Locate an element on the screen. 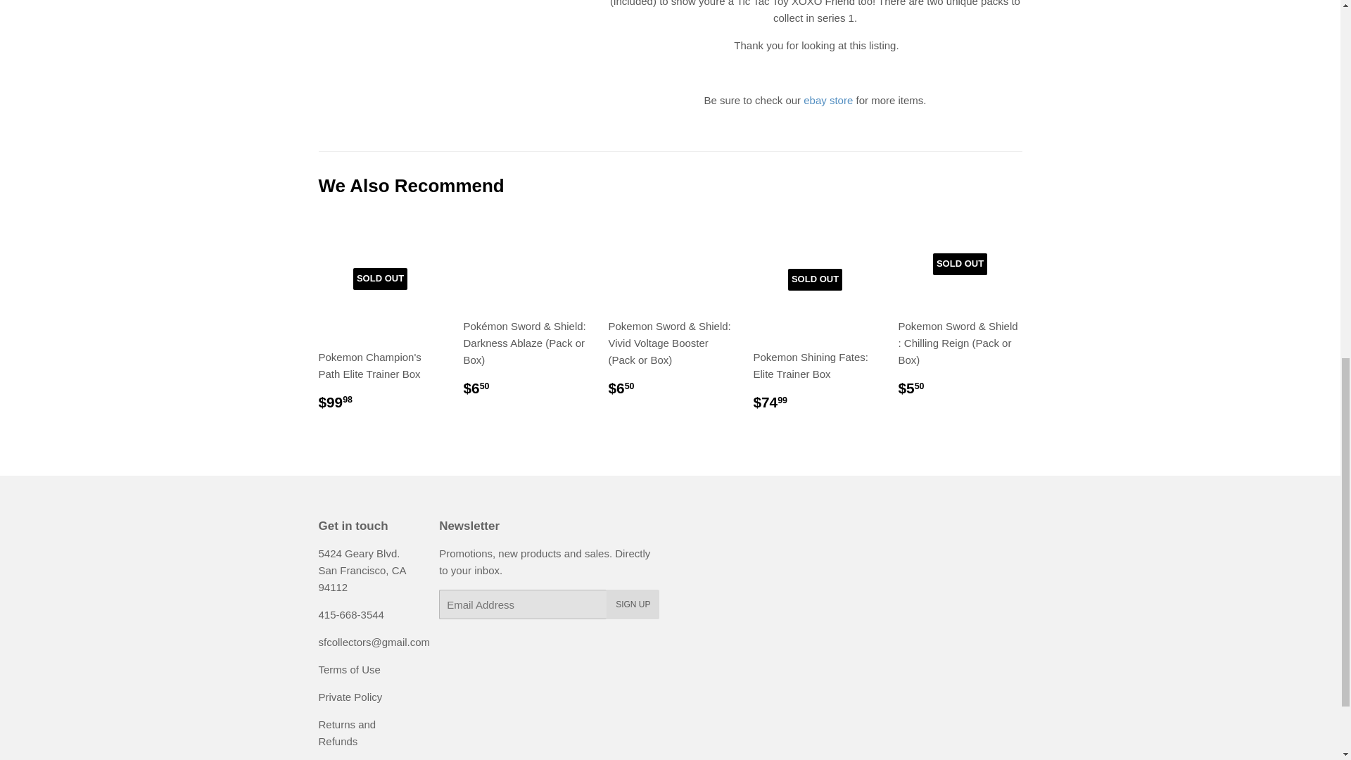 This screenshot has width=1351, height=760. Terms of Service is located at coordinates (348, 669).